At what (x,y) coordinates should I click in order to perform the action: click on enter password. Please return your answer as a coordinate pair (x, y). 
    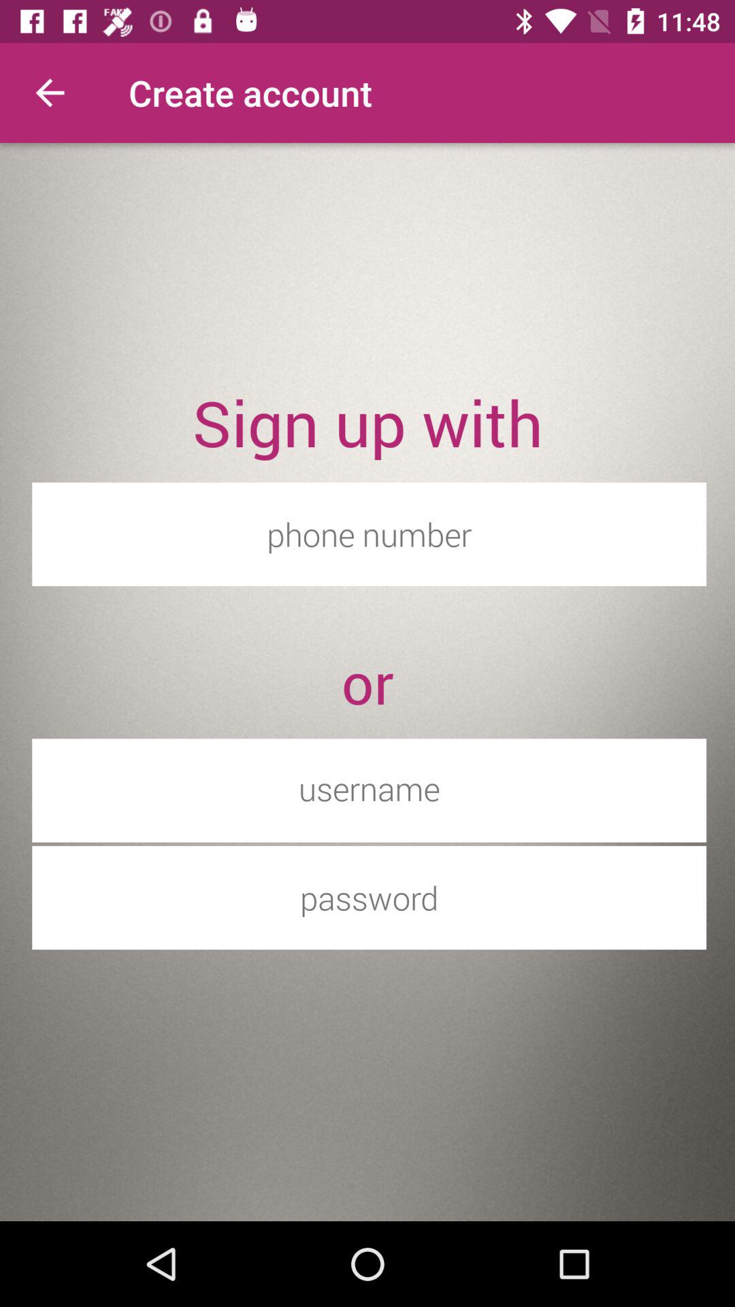
    Looking at the image, I should click on (369, 897).